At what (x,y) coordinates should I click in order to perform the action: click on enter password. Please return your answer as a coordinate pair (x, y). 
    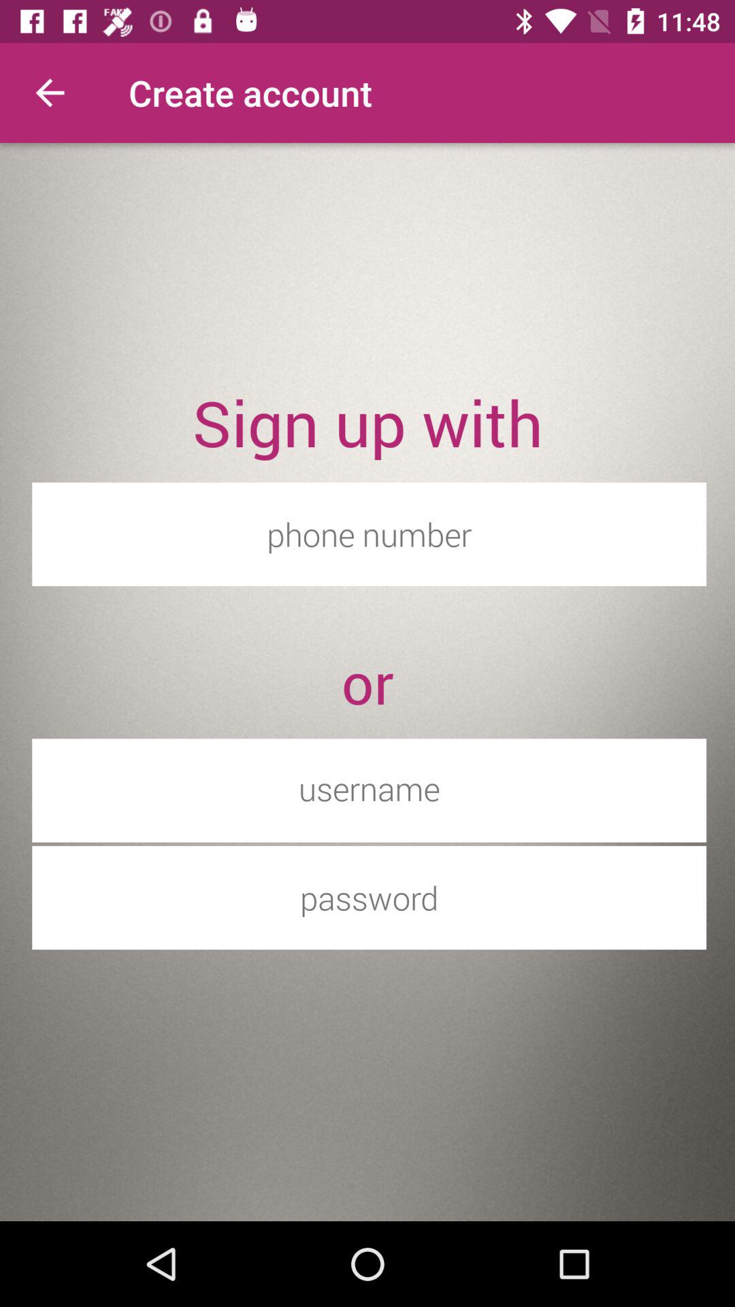
    Looking at the image, I should click on (369, 897).